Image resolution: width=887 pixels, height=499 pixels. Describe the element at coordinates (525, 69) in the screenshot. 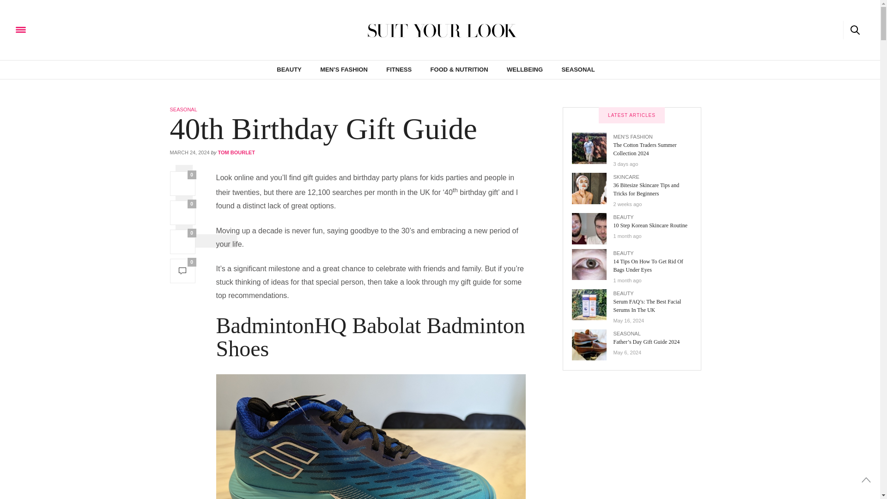

I see `WELLBEING` at that location.